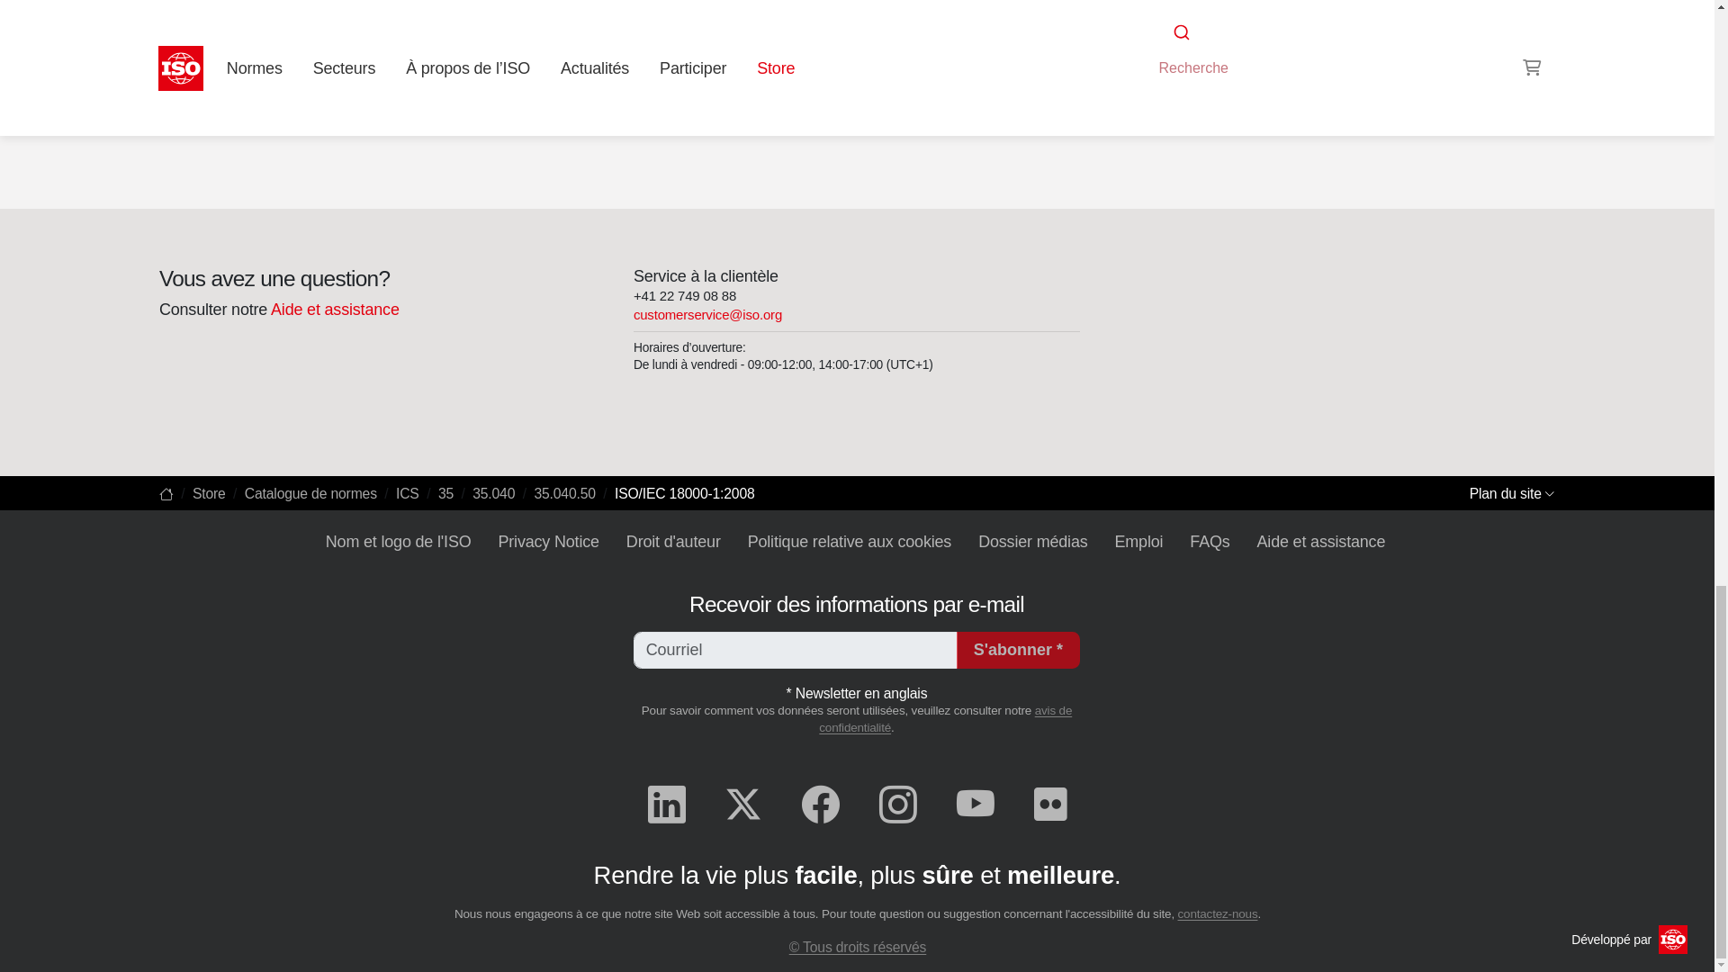 The width and height of the screenshot is (1728, 972). I want to click on Page d'accueil, so click(166, 493).